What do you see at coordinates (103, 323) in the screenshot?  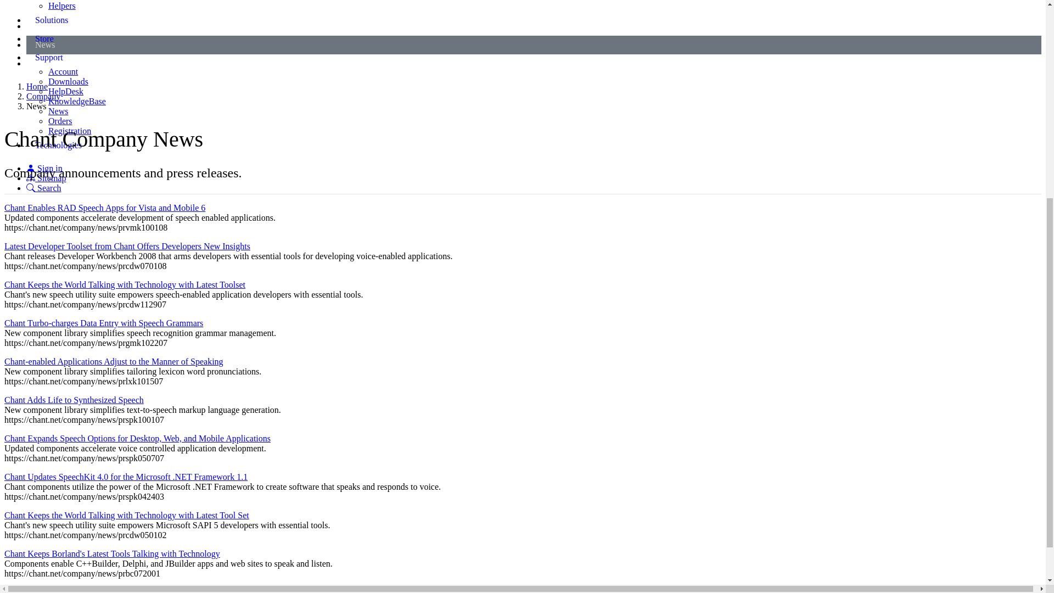 I see `Chant Turbo-charges Data Entry with Speech Grammars` at bounding box center [103, 323].